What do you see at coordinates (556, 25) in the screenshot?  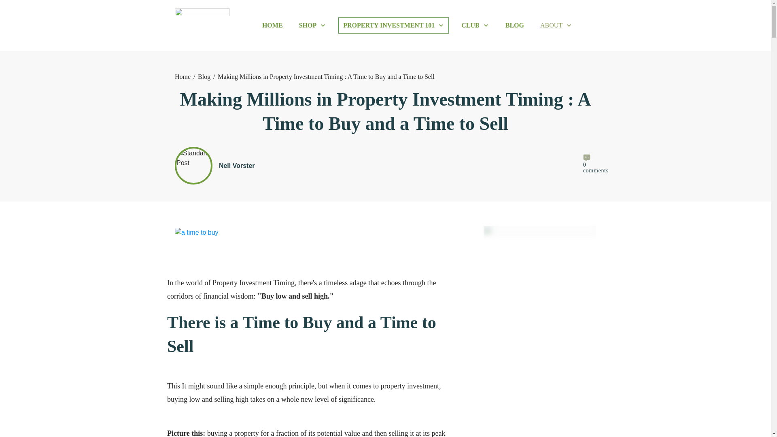 I see `ABOUT` at bounding box center [556, 25].